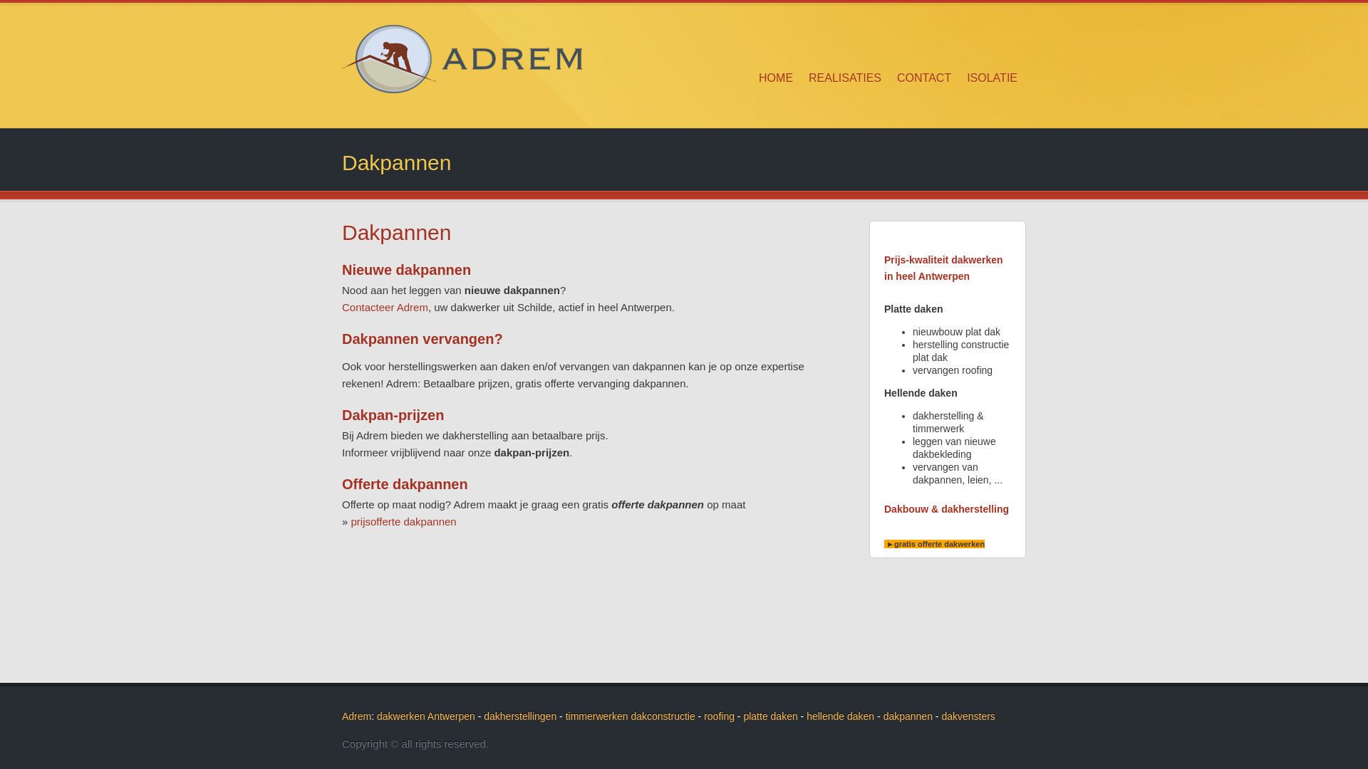 The width and height of the screenshot is (1368, 769). What do you see at coordinates (906, 509) in the screenshot?
I see `Dakbouw` at bounding box center [906, 509].